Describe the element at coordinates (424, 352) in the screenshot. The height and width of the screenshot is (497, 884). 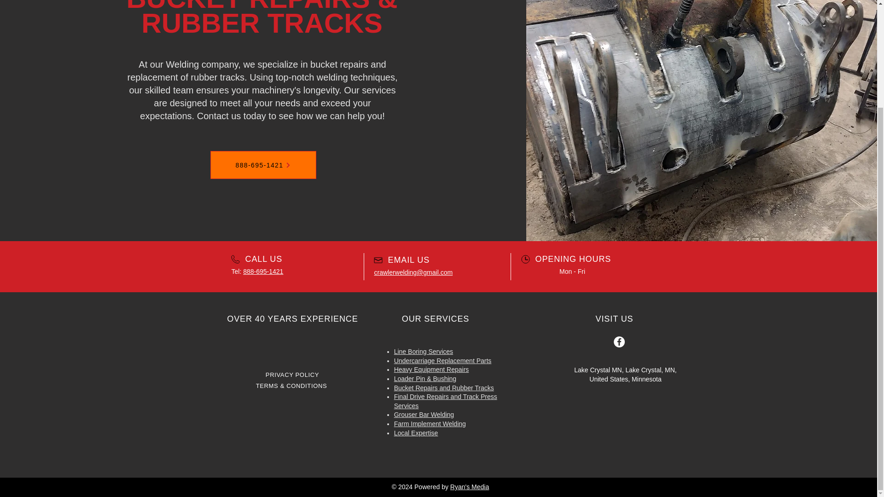
I see `Line Boring Services` at that location.